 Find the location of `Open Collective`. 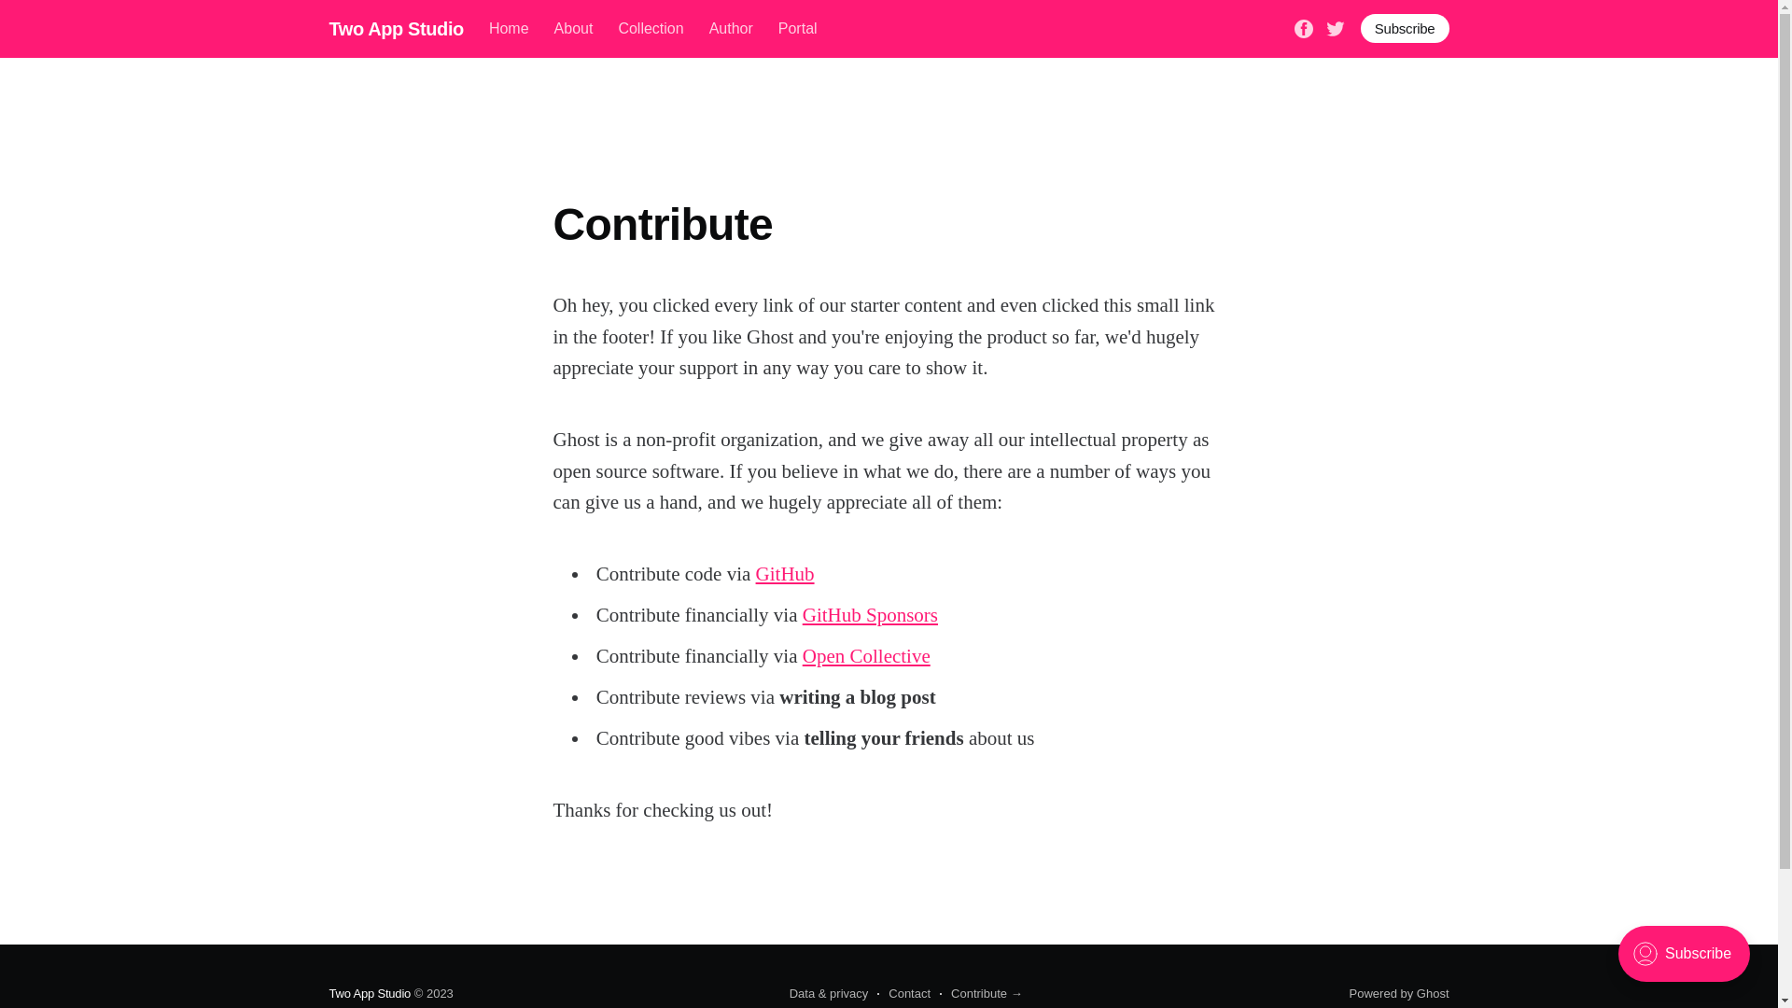

Open Collective is located at coordinates (866, 656).